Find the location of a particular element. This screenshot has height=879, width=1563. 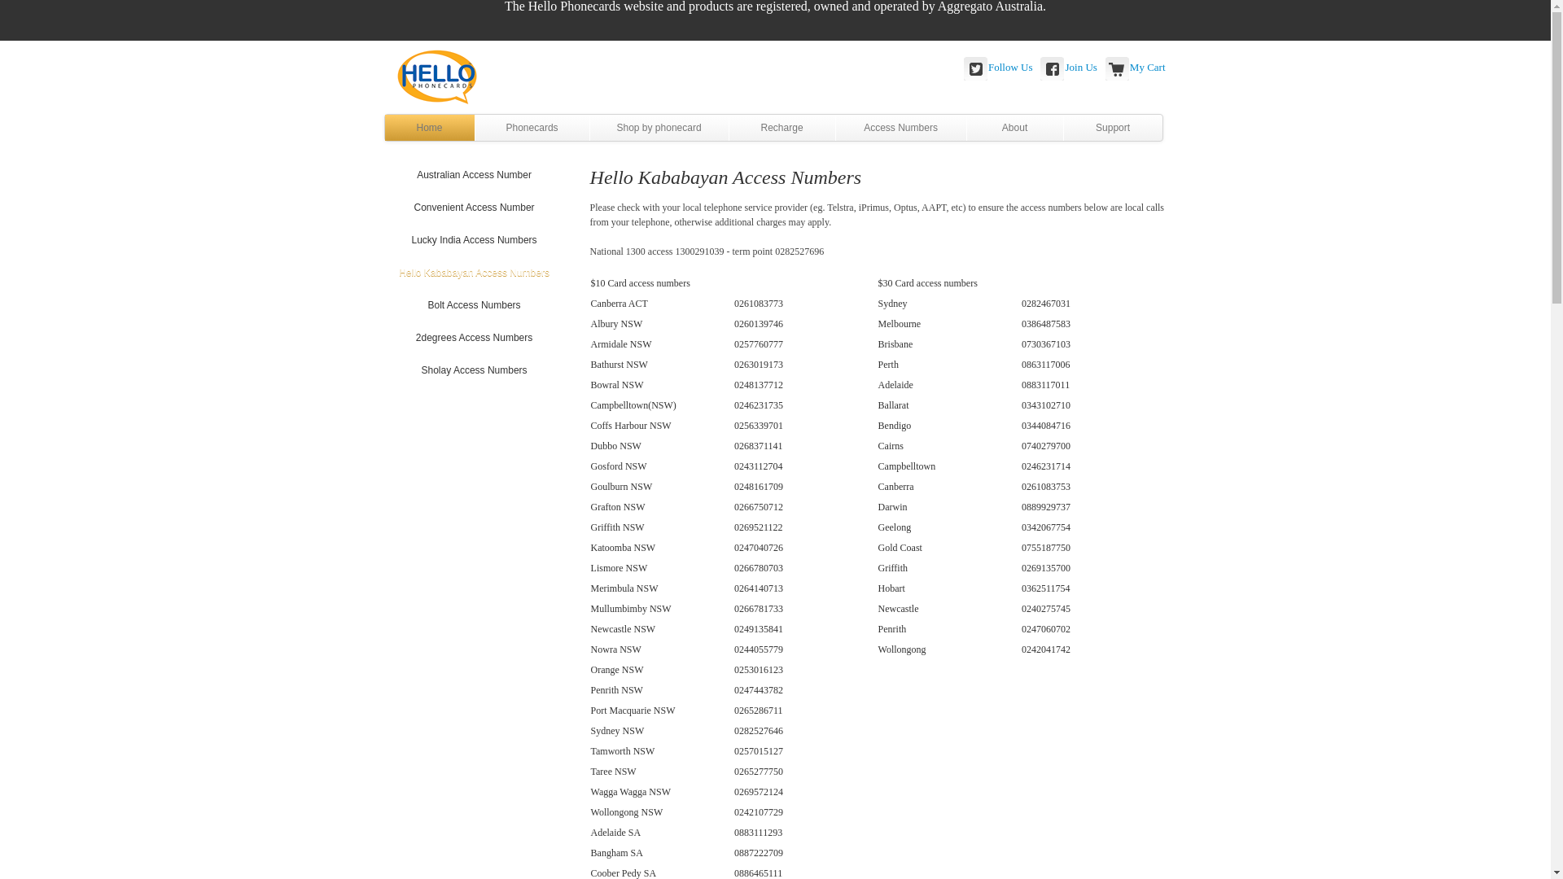

Access Numbers is located at coordinates (901, 128).